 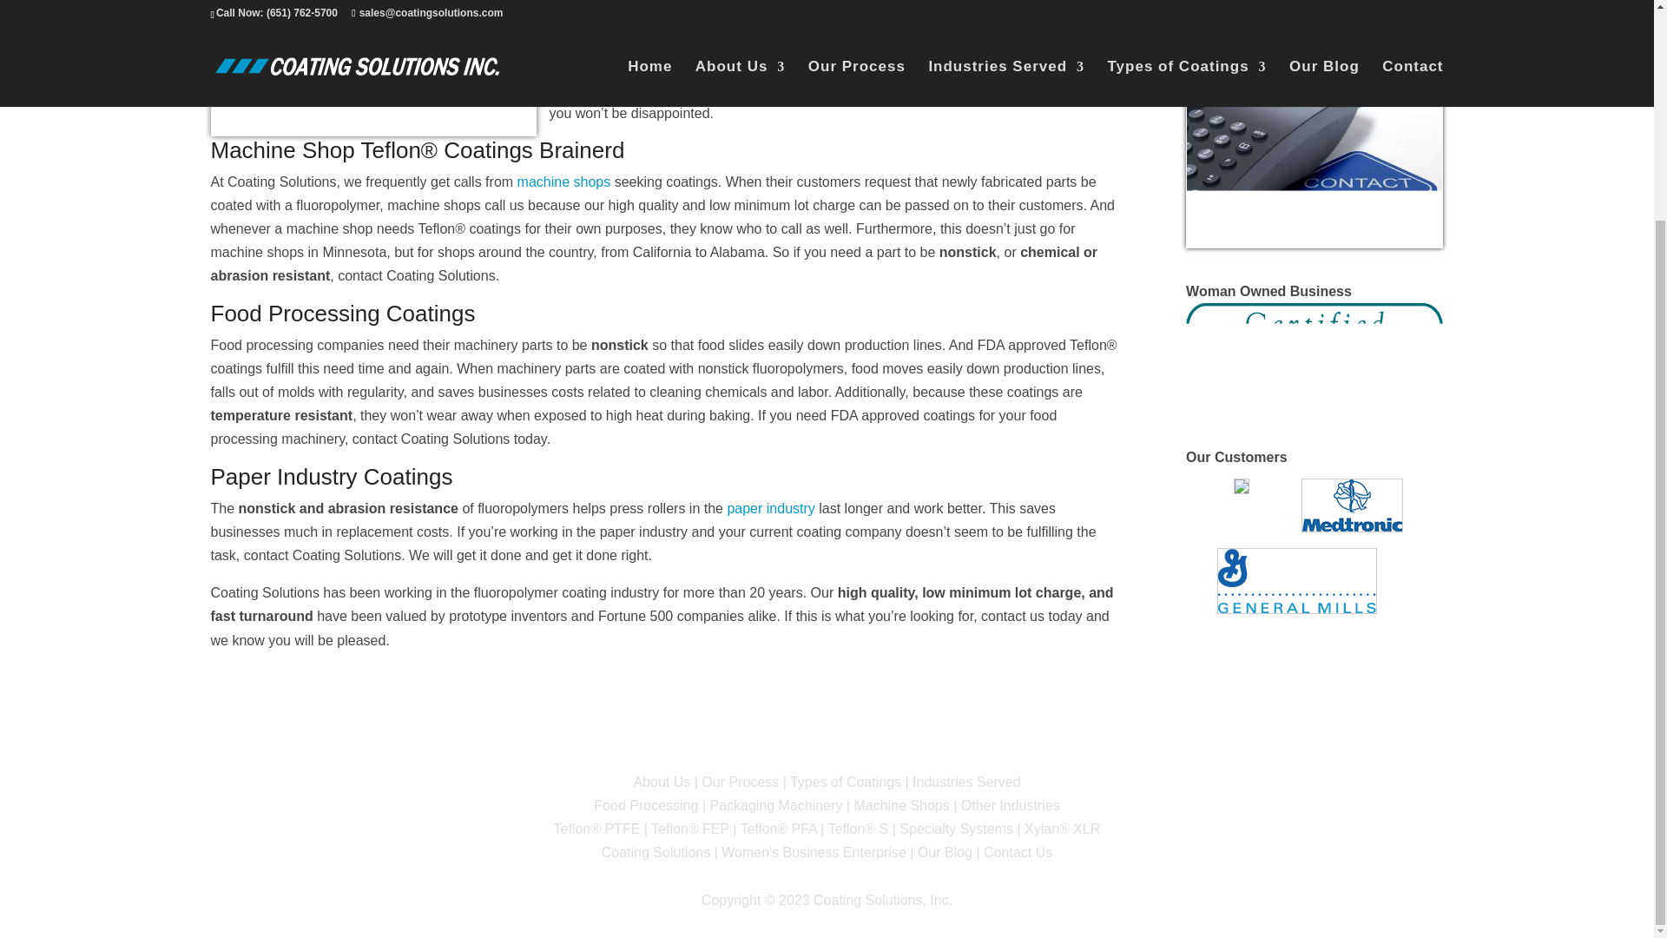 What do you see at coordinates (957, 829) in the screenshot?
I see `Specialty Systems` at bounding box center [957, 829].